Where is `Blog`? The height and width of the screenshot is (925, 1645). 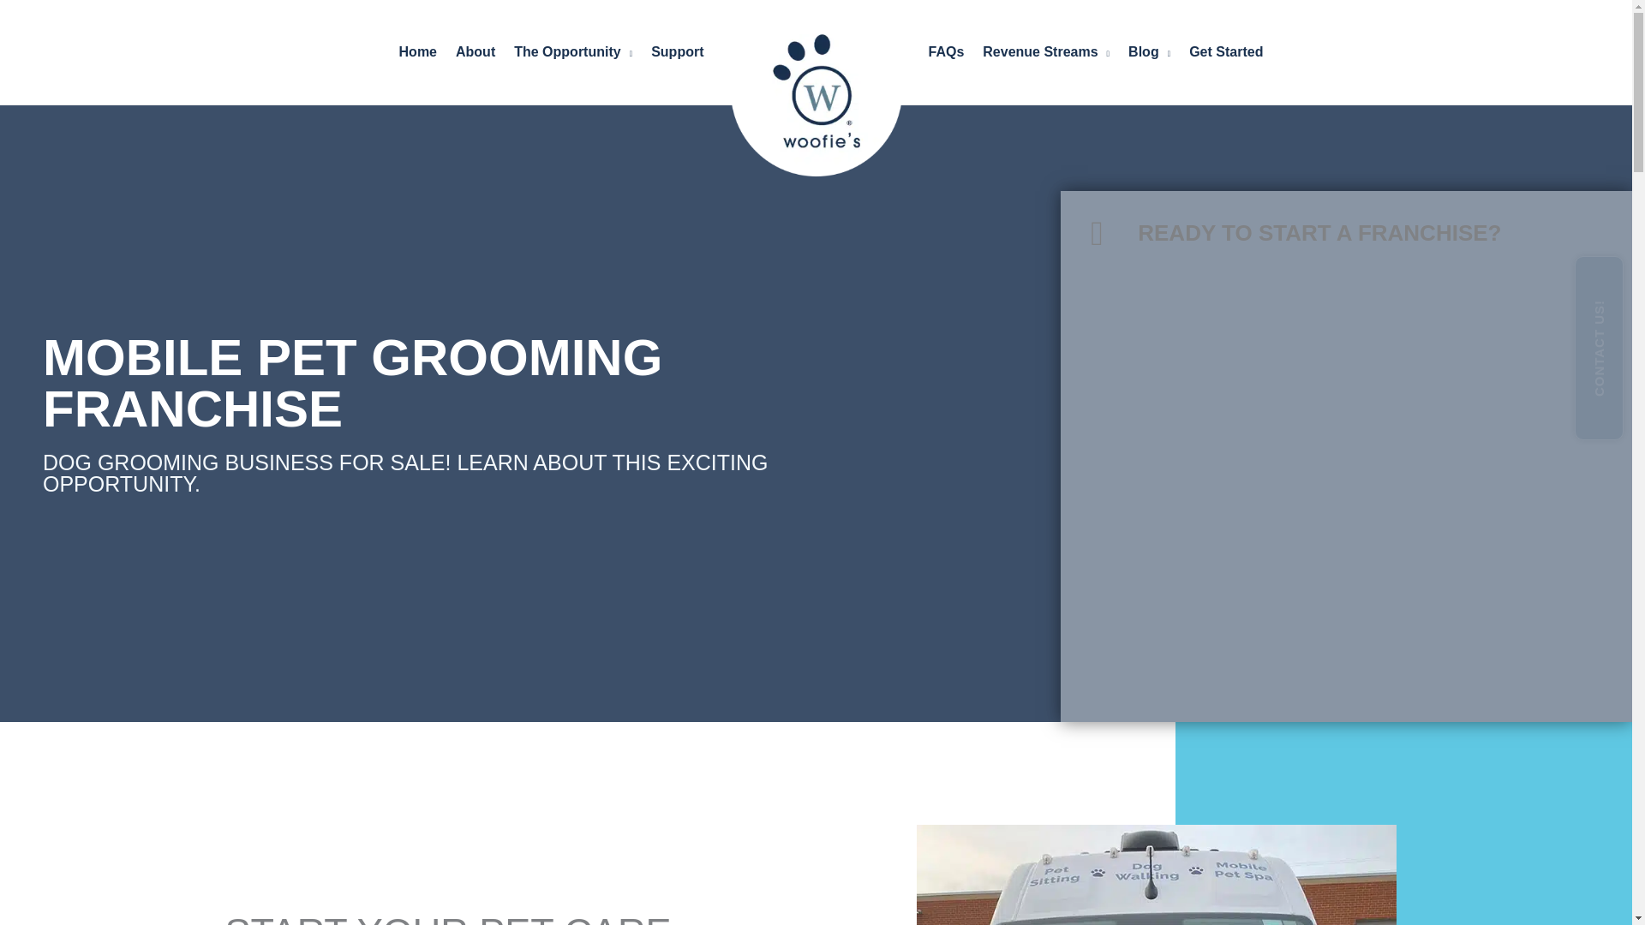
Blog is located at coordinates (1148, 51).